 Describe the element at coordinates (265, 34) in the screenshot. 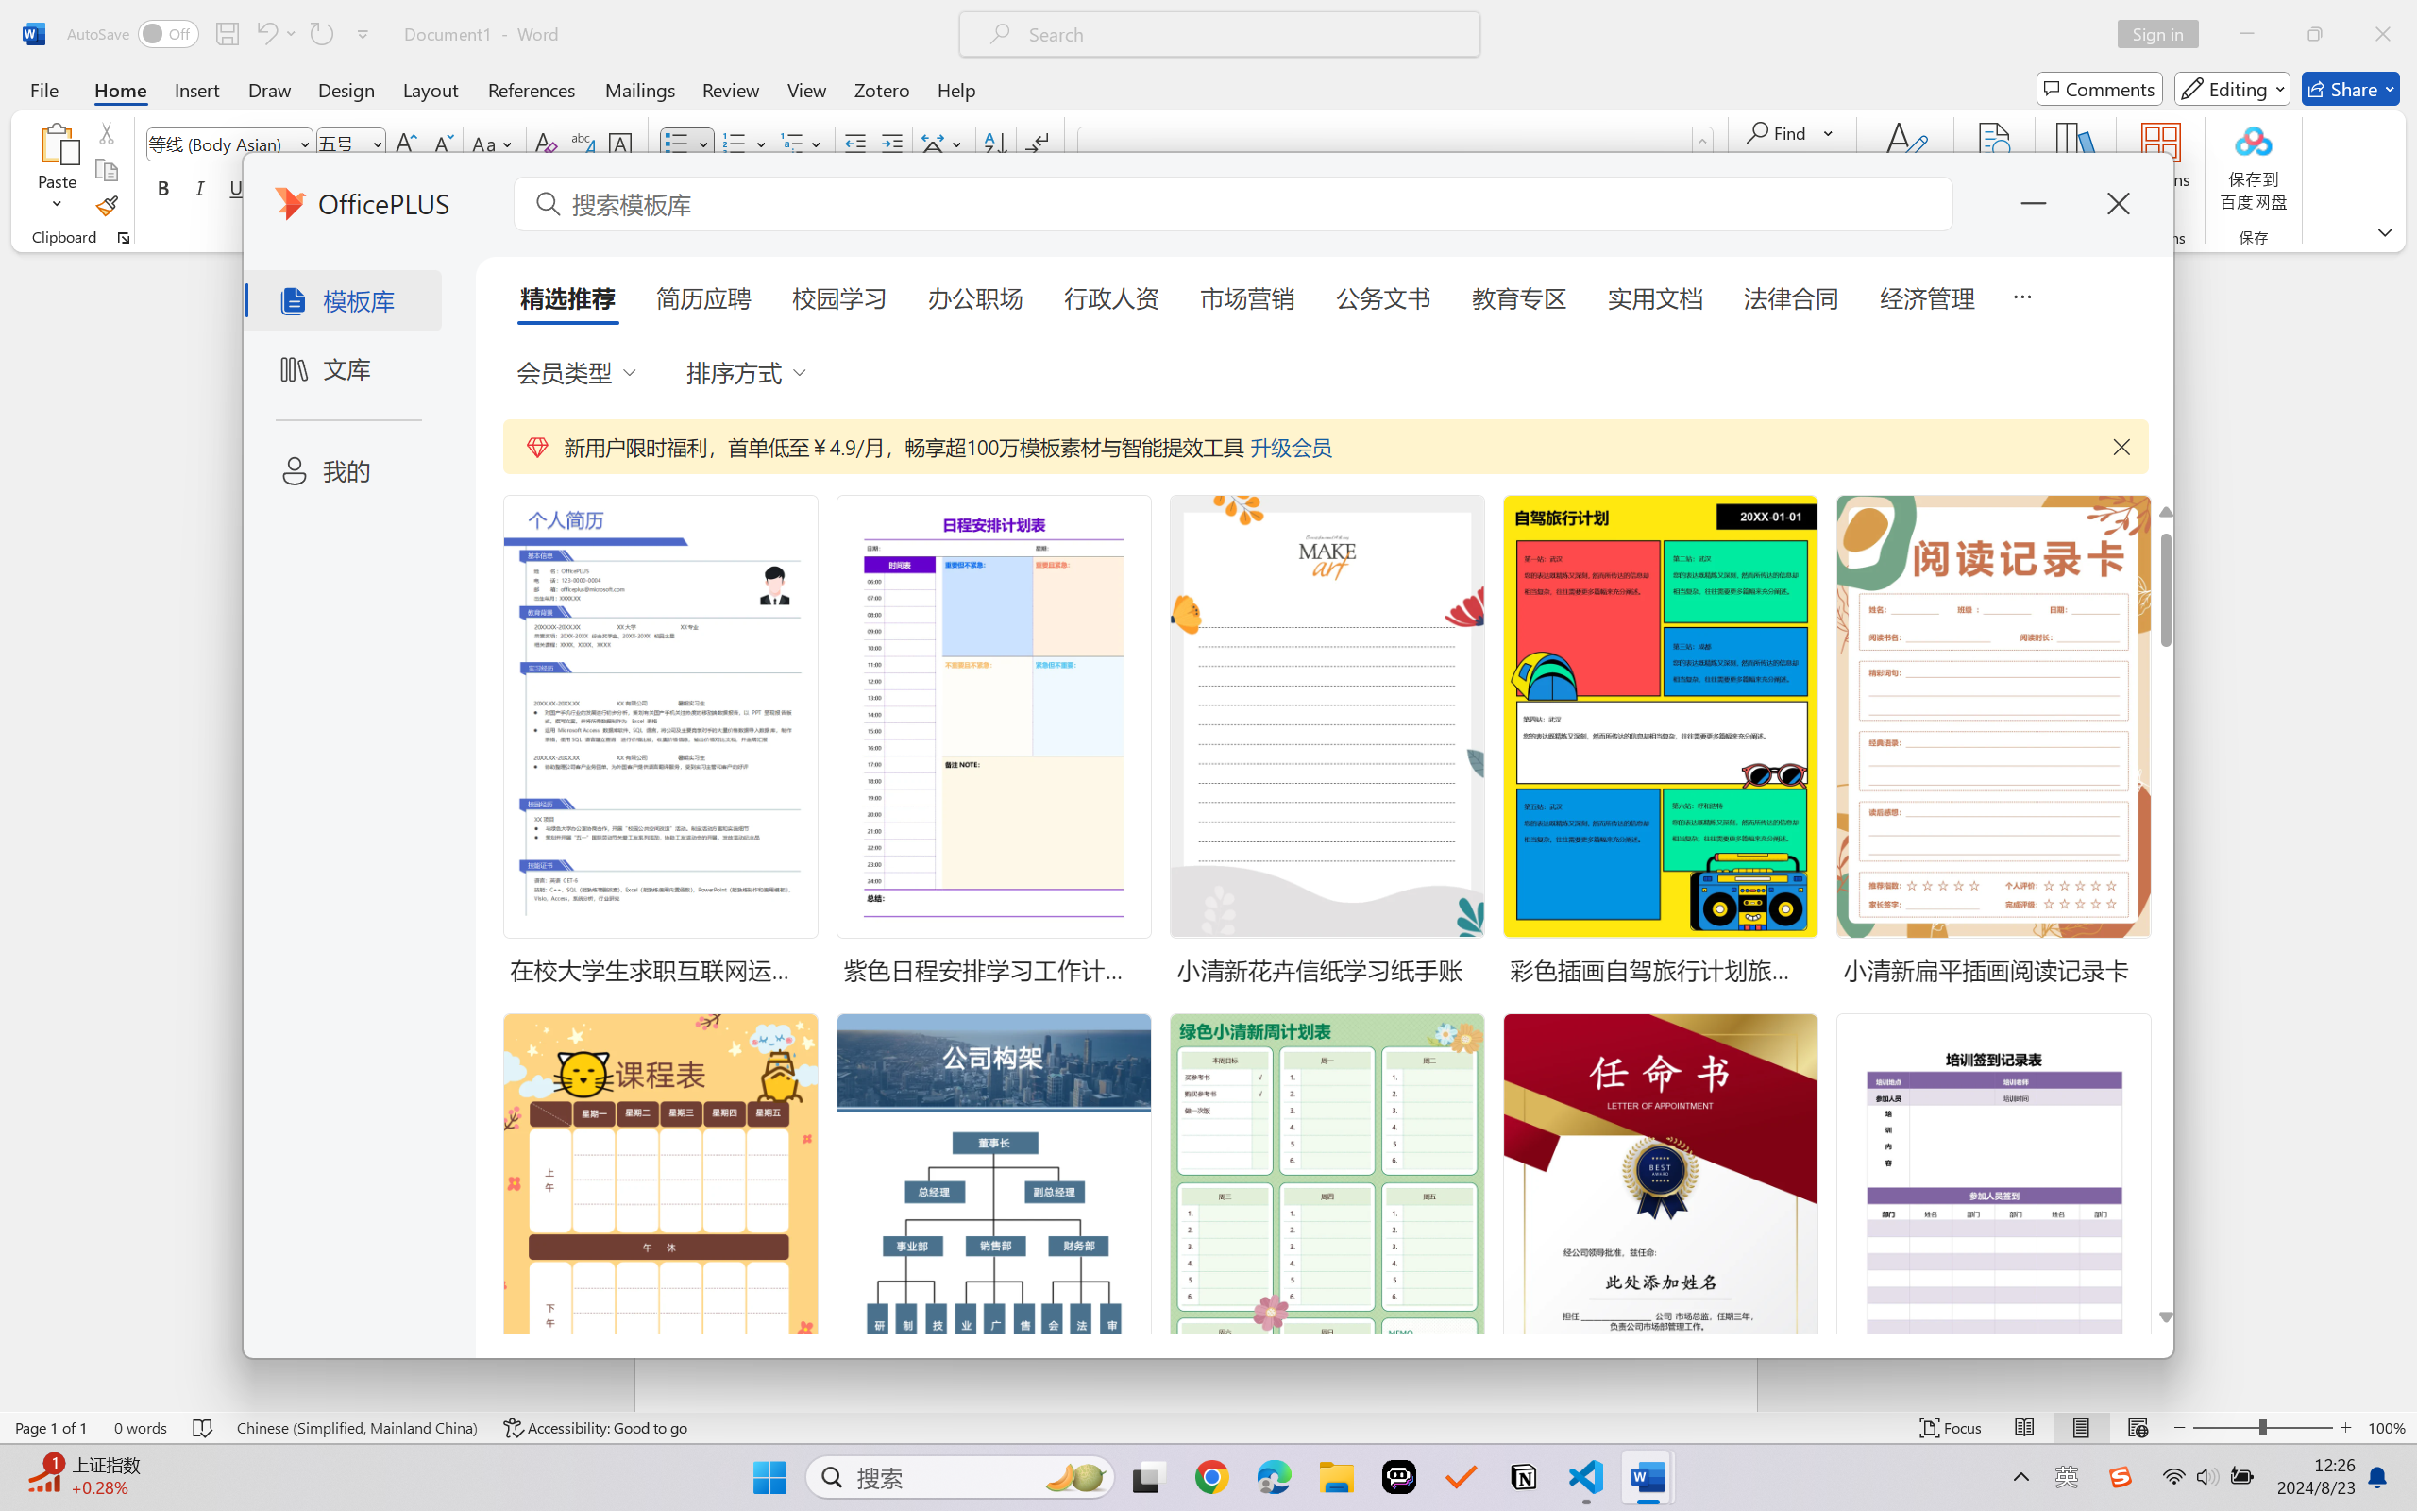

I see `Undo Bullet Default` at that location.